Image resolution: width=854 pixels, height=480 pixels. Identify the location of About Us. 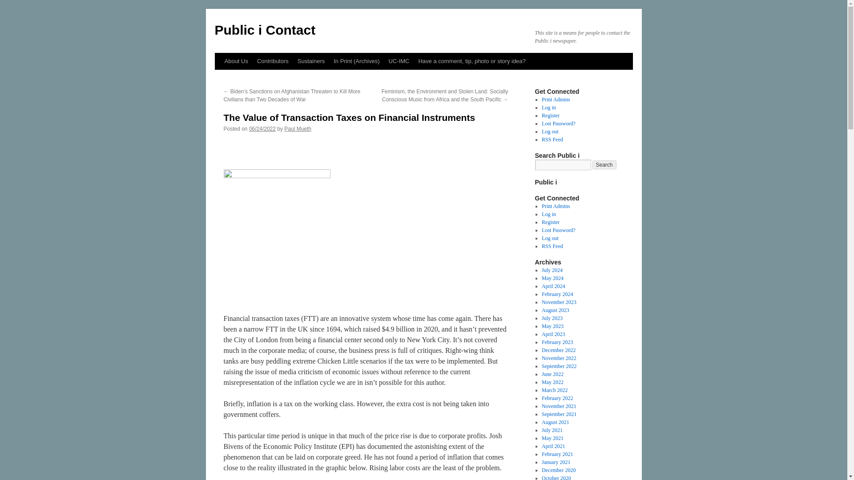
(236, 61).